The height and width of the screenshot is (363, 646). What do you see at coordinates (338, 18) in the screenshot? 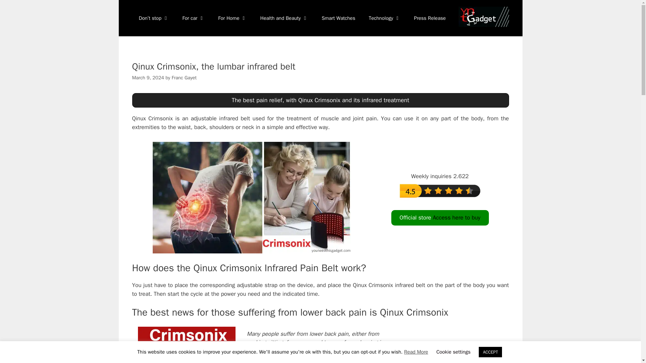
I see `Smart Watches` at bounding box center [338, 18].